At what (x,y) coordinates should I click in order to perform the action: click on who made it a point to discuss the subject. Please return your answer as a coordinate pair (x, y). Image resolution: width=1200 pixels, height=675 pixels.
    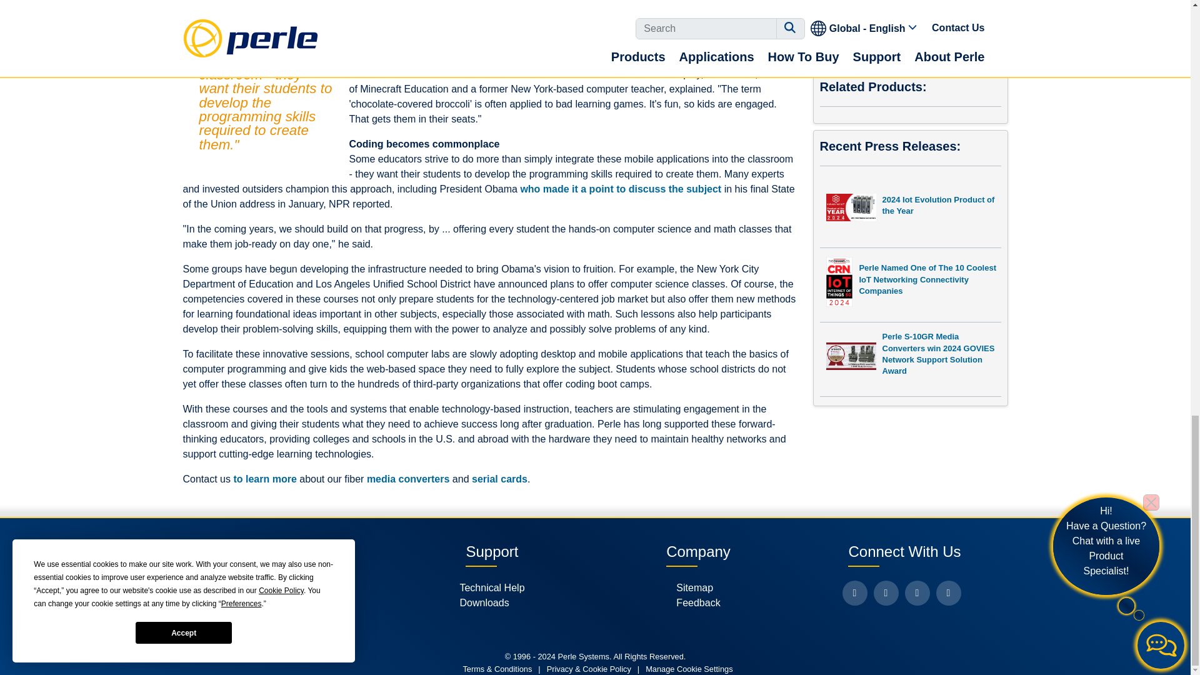
    Looking at the image, I should click on (620, 189).